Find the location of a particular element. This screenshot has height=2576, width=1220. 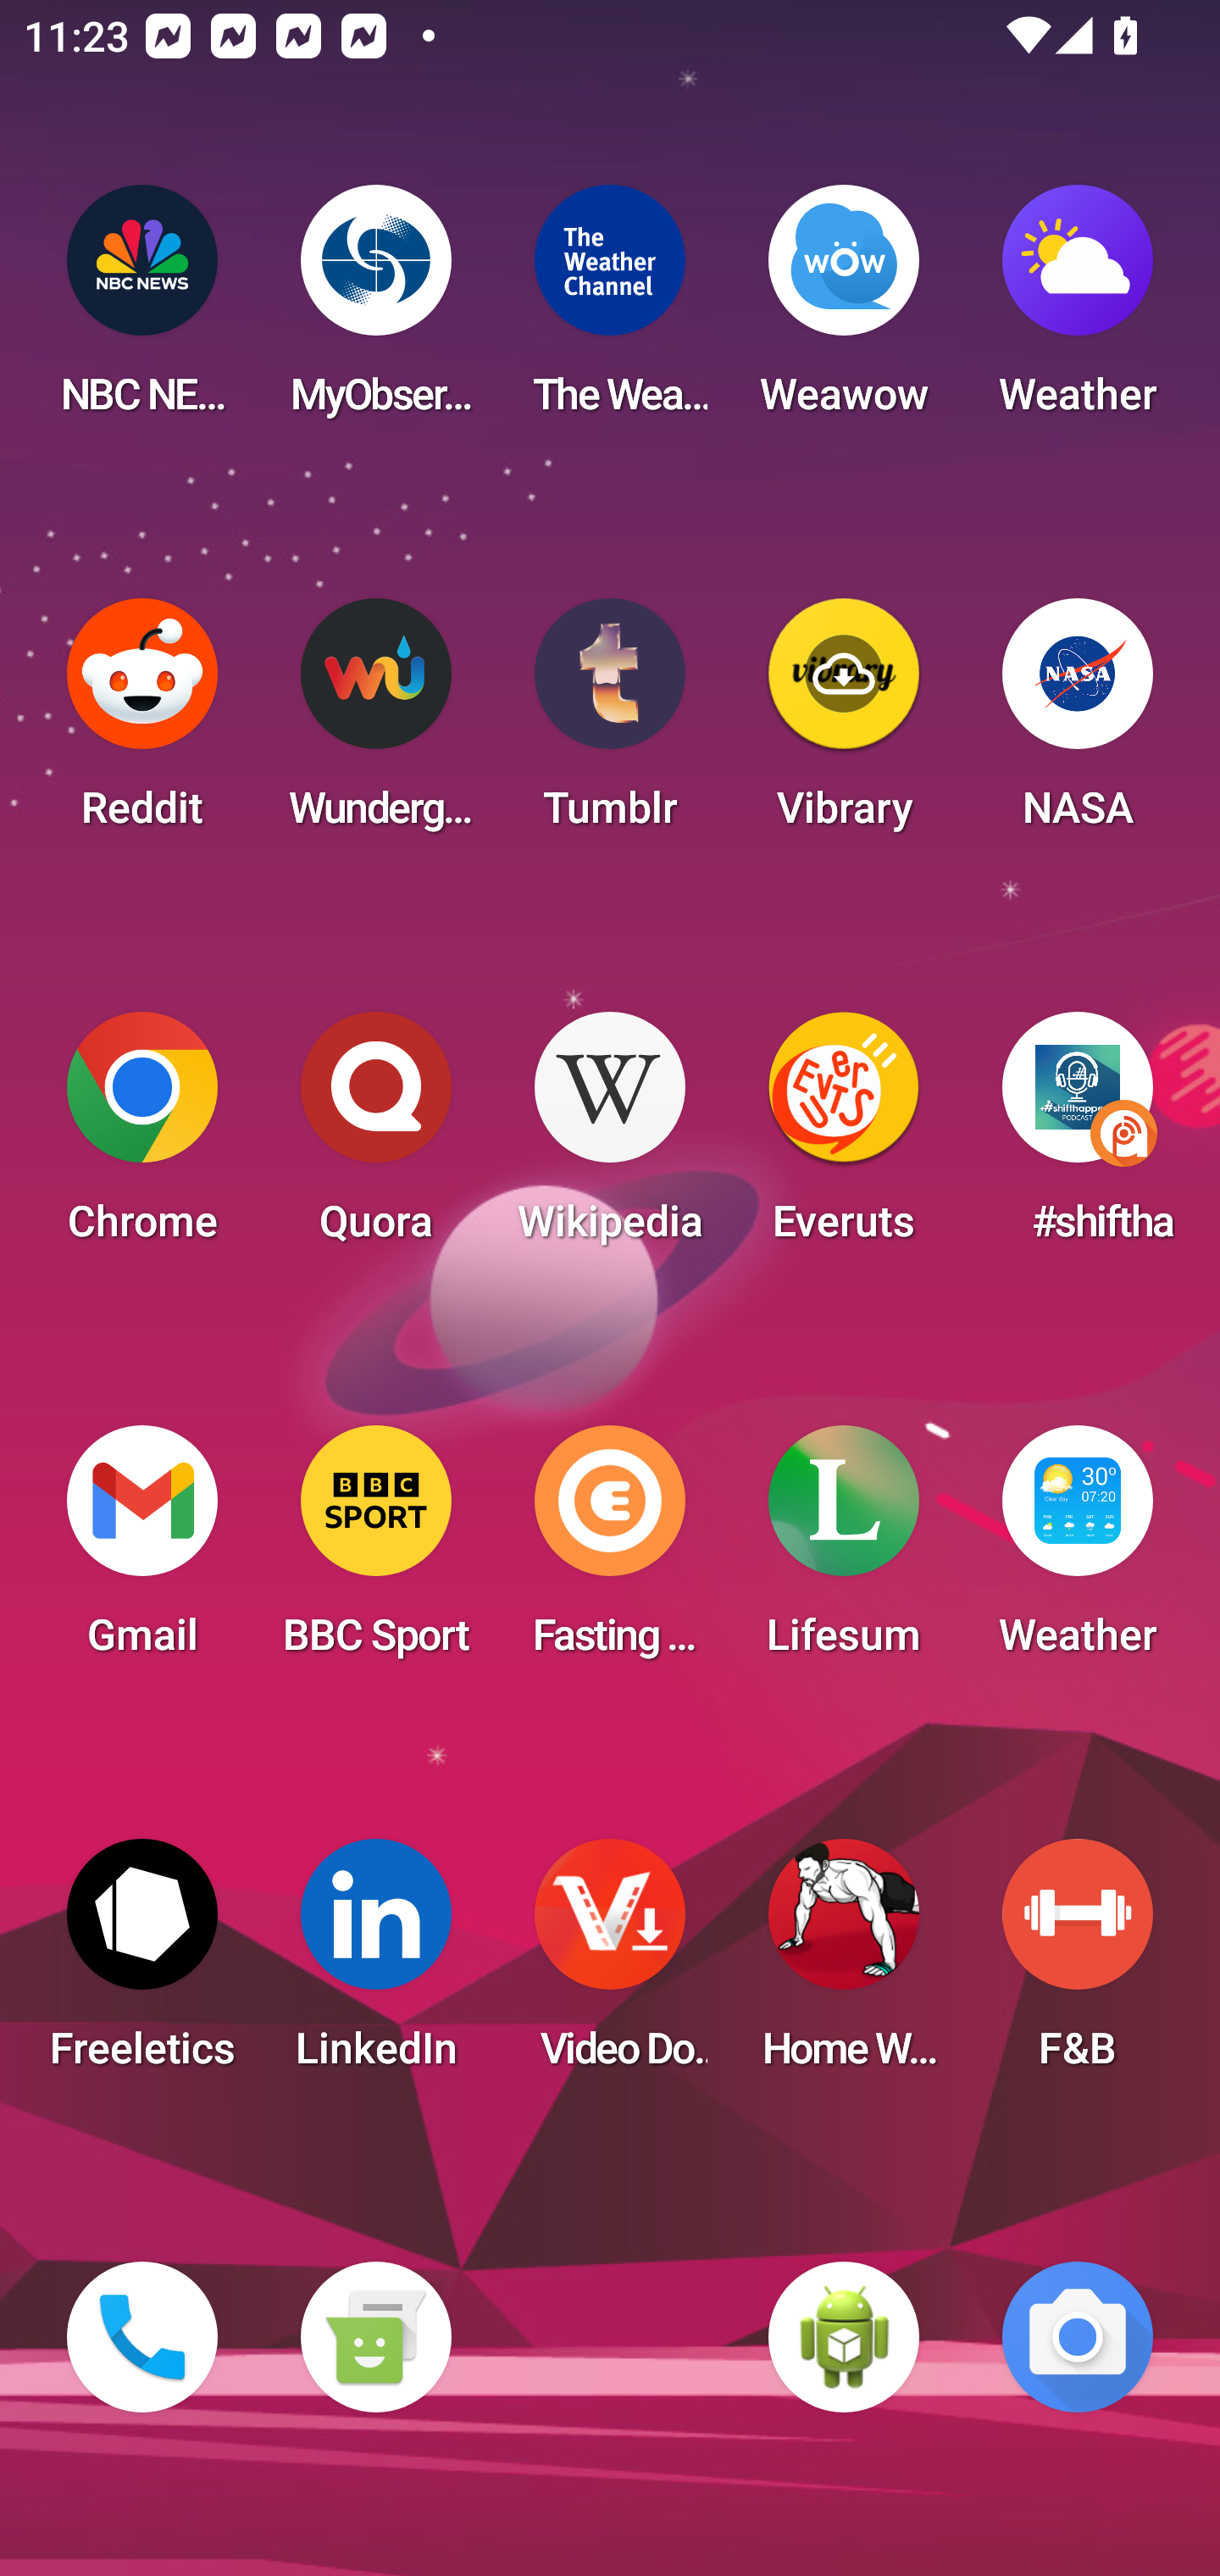

F&B is located at coordinates (1078, 1964).